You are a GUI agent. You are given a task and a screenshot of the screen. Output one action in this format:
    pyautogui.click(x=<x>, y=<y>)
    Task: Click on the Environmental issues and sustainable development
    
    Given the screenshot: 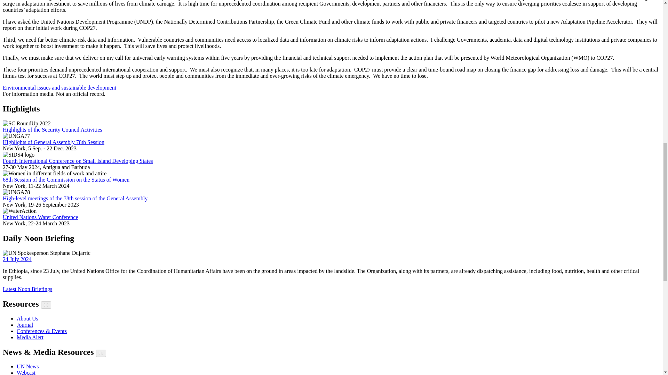 What is the action you would take?
    pyautogui.click(x=59, y=87)
    